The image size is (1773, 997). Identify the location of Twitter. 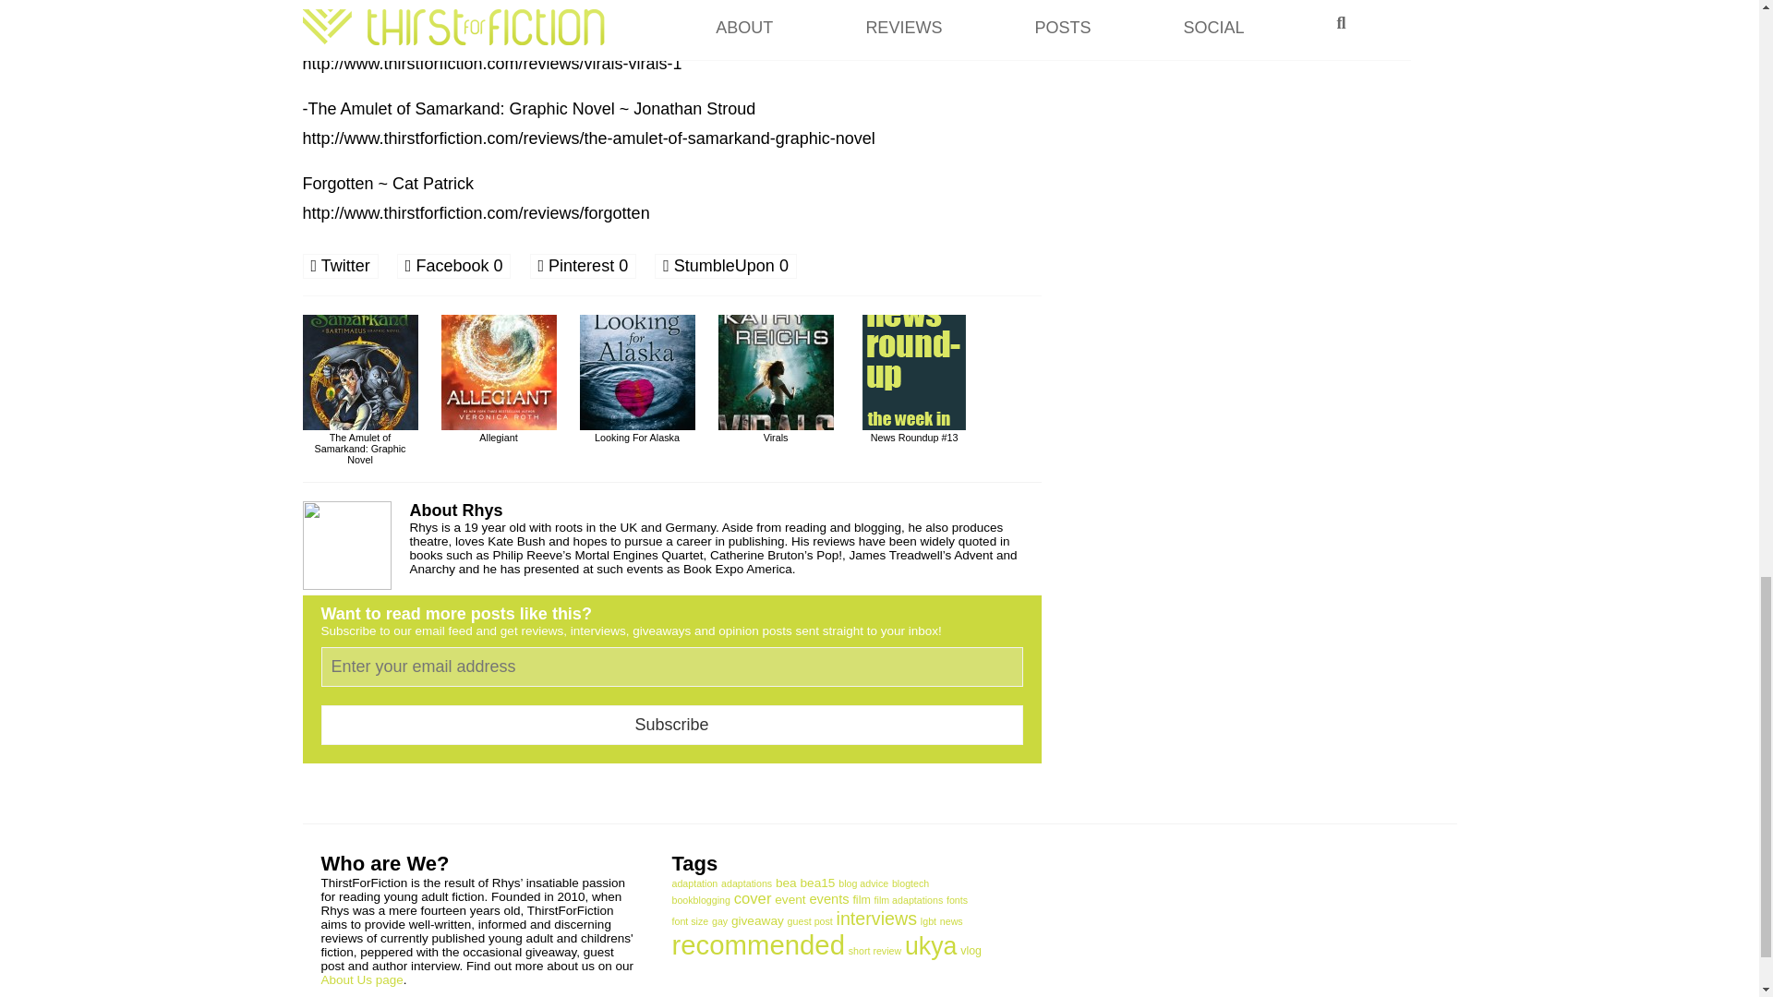
(341, 266).